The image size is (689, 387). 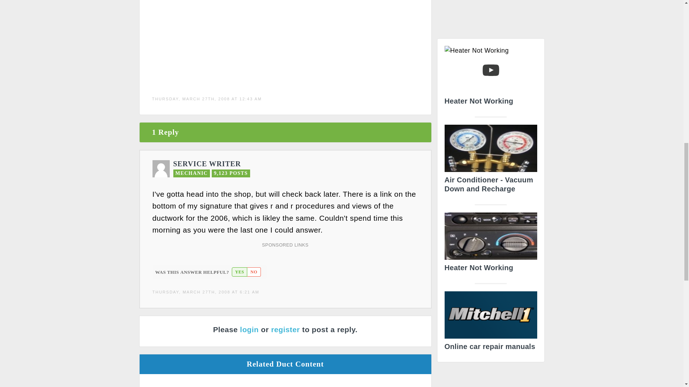 I want to click on Advertisement, so click(x=228, y=41).